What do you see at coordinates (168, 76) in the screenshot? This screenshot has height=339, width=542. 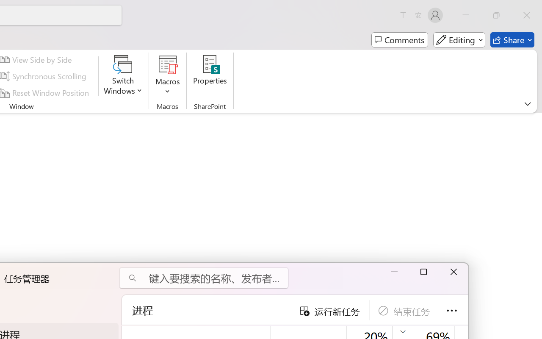 I see `Macros` at bounding box center [168, 76].